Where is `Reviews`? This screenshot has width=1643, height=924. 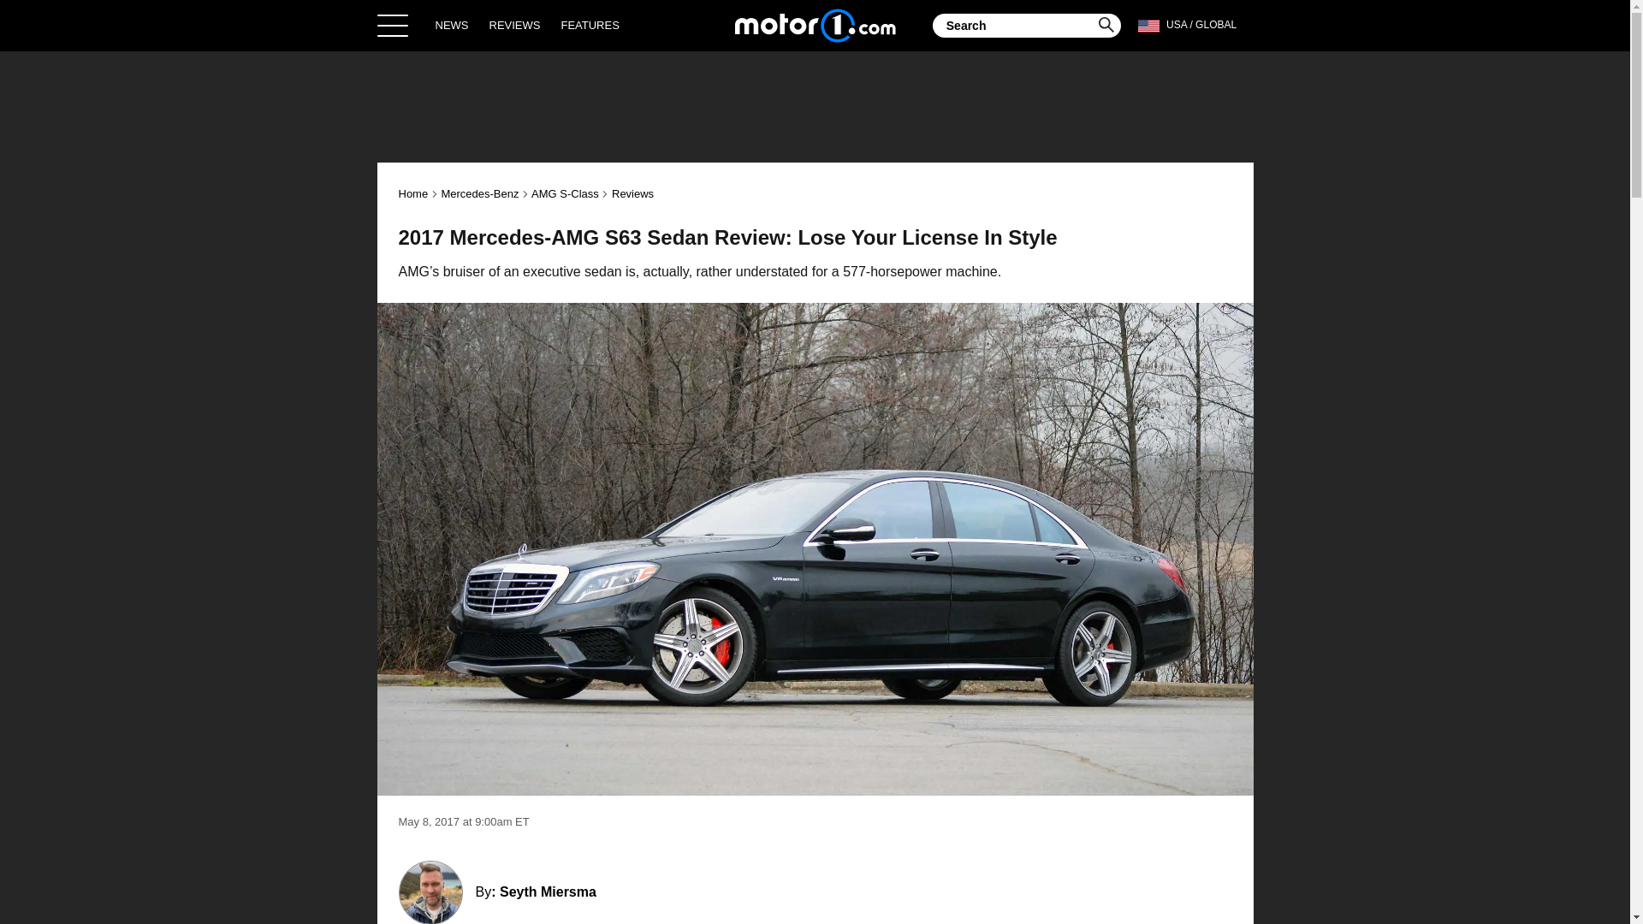
Reviews is located at coordinates (632, 193).